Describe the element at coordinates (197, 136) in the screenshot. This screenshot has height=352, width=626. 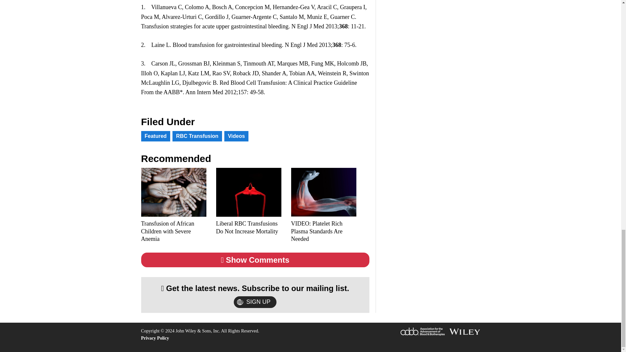
I see `RBC Transfusion` at that location.